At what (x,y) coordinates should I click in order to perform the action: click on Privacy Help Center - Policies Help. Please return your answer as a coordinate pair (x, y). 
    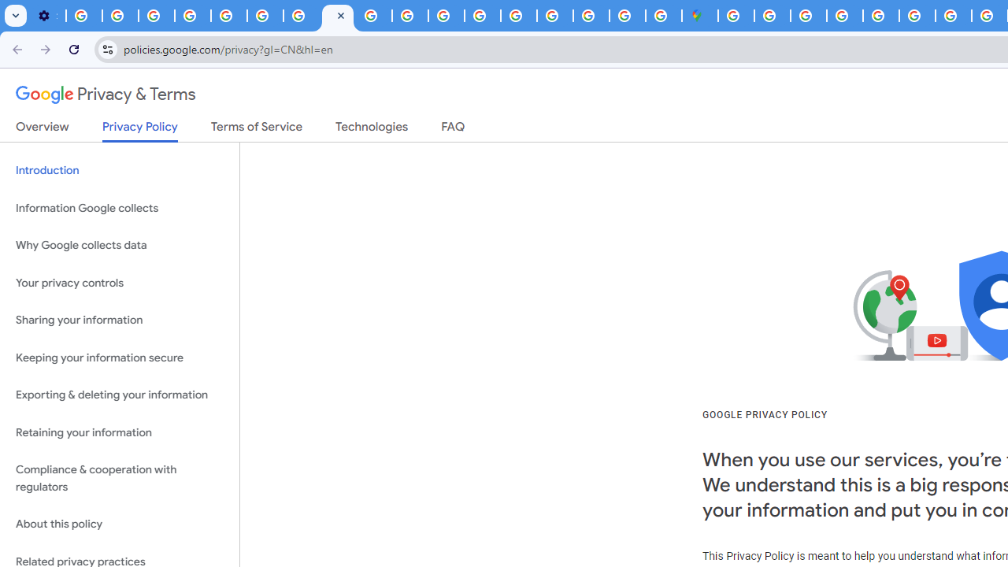
    Looking at the image, I should click on (228, 16).